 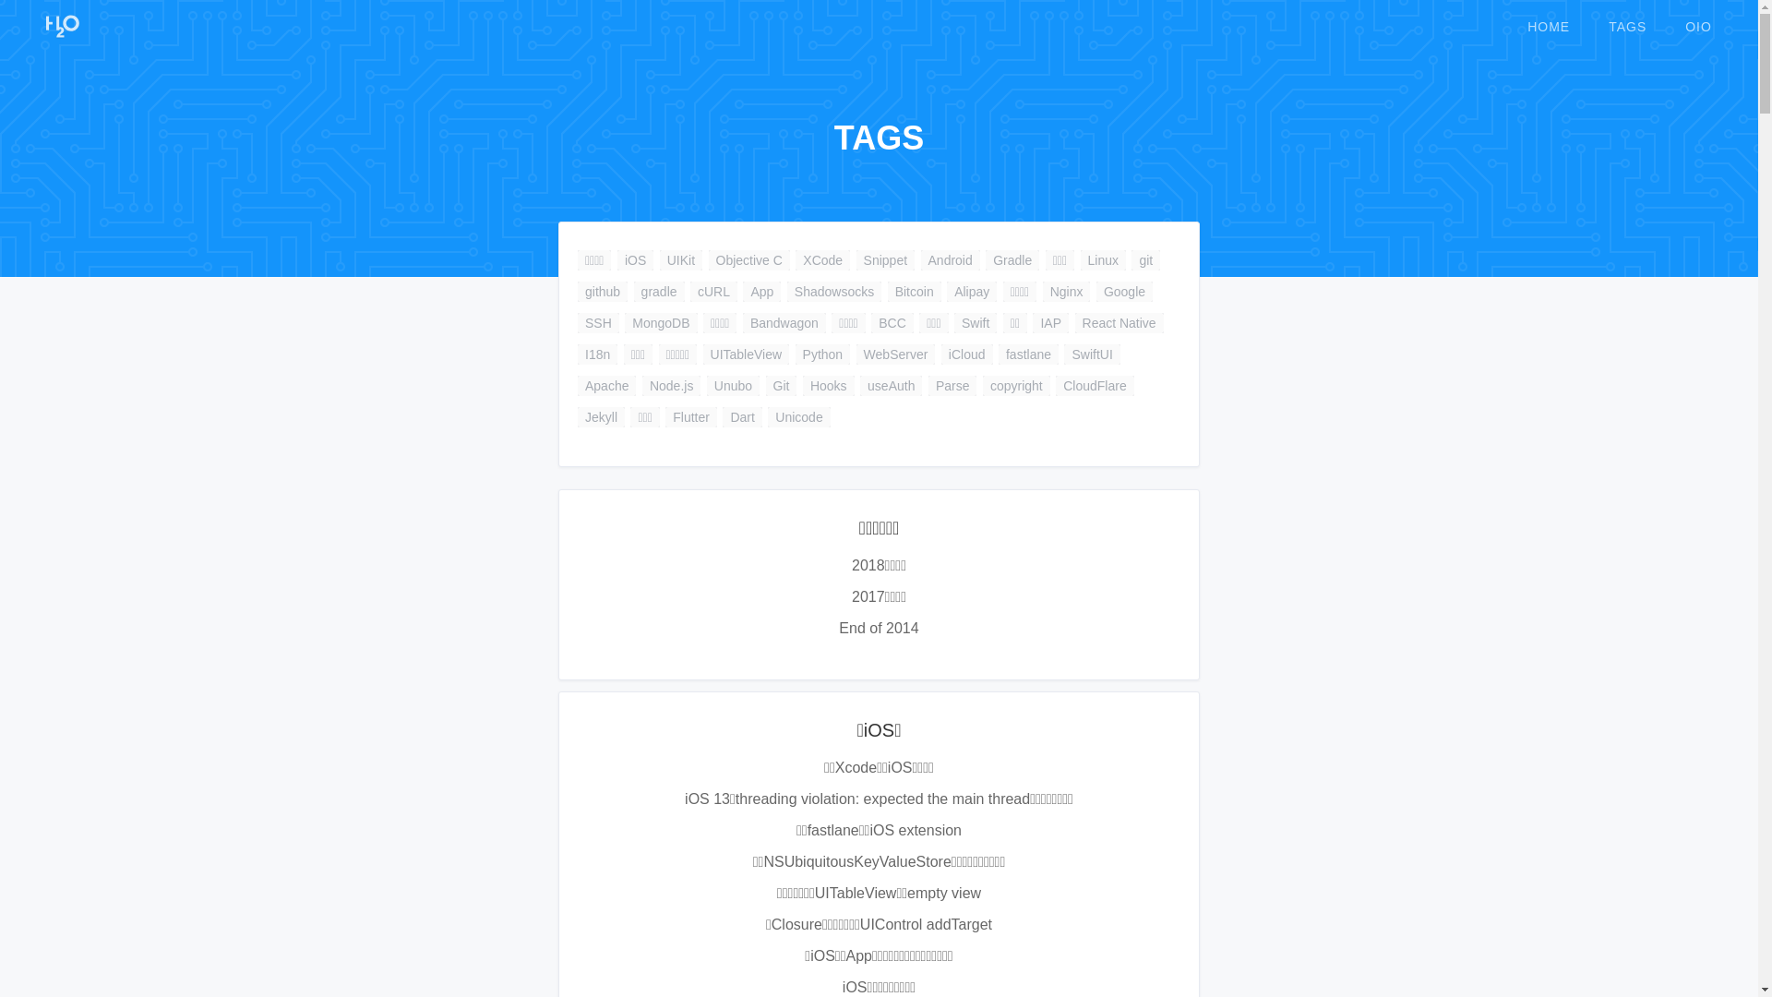 I want to click on Snippet, so click(x=886, y=260).